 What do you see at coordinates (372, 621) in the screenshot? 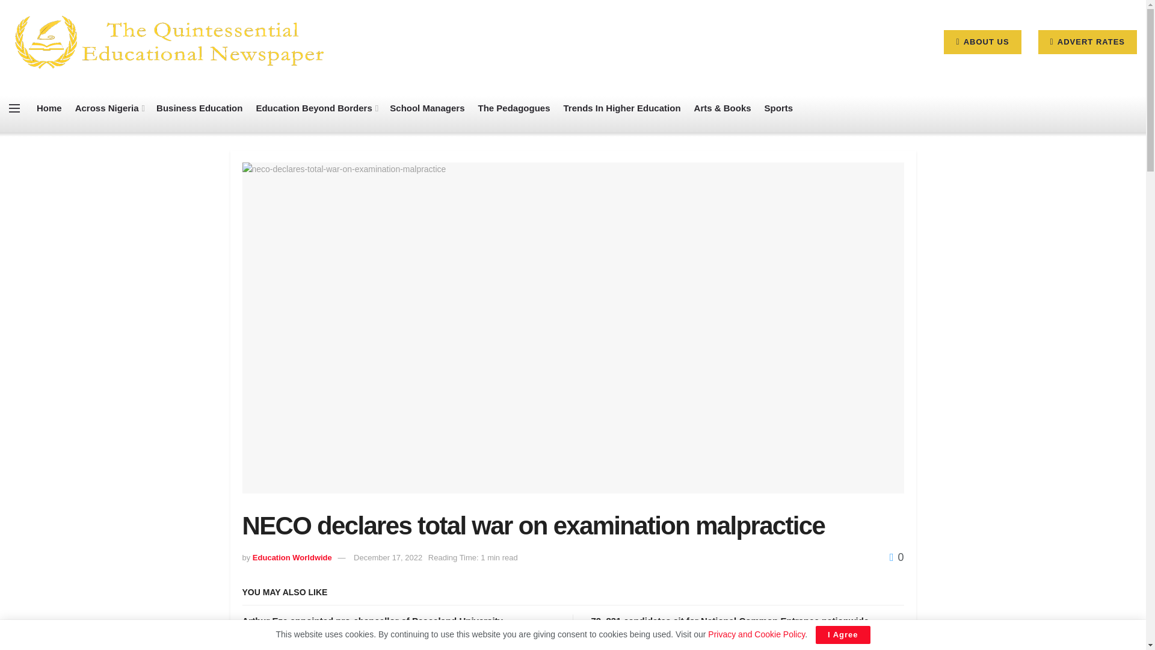
I see `Arthur Eze appointed pro-chancellor of Peaceland University` at bounding box center [372, 621].